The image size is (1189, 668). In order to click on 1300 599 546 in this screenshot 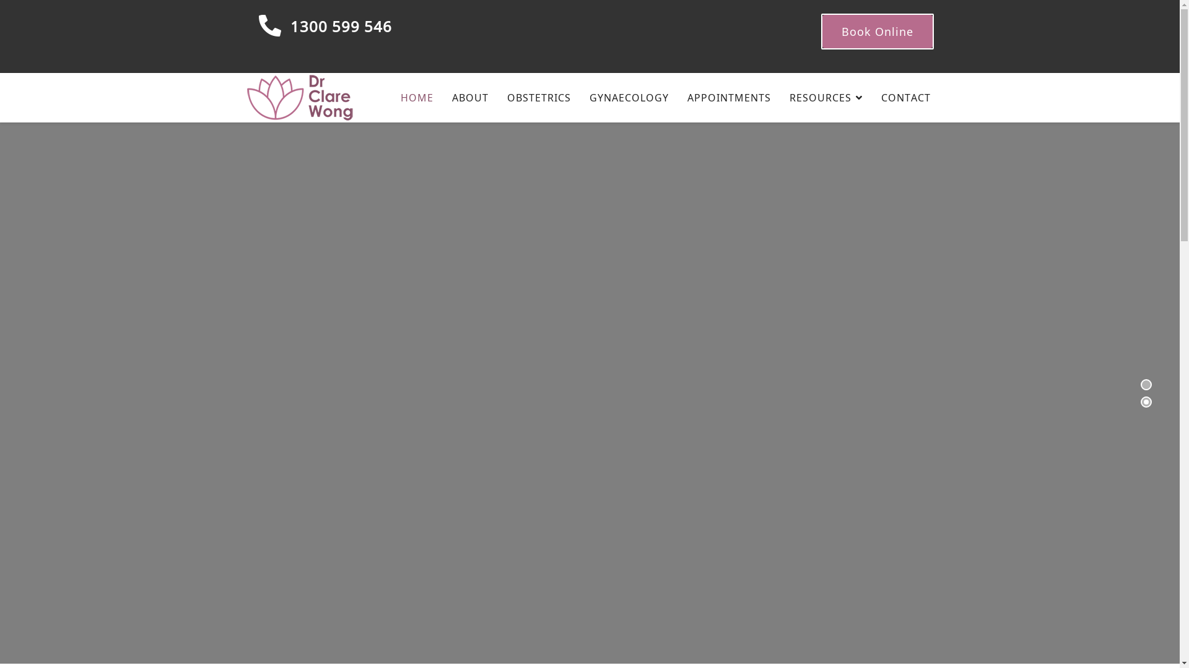, I will do `click(341, 26)`.